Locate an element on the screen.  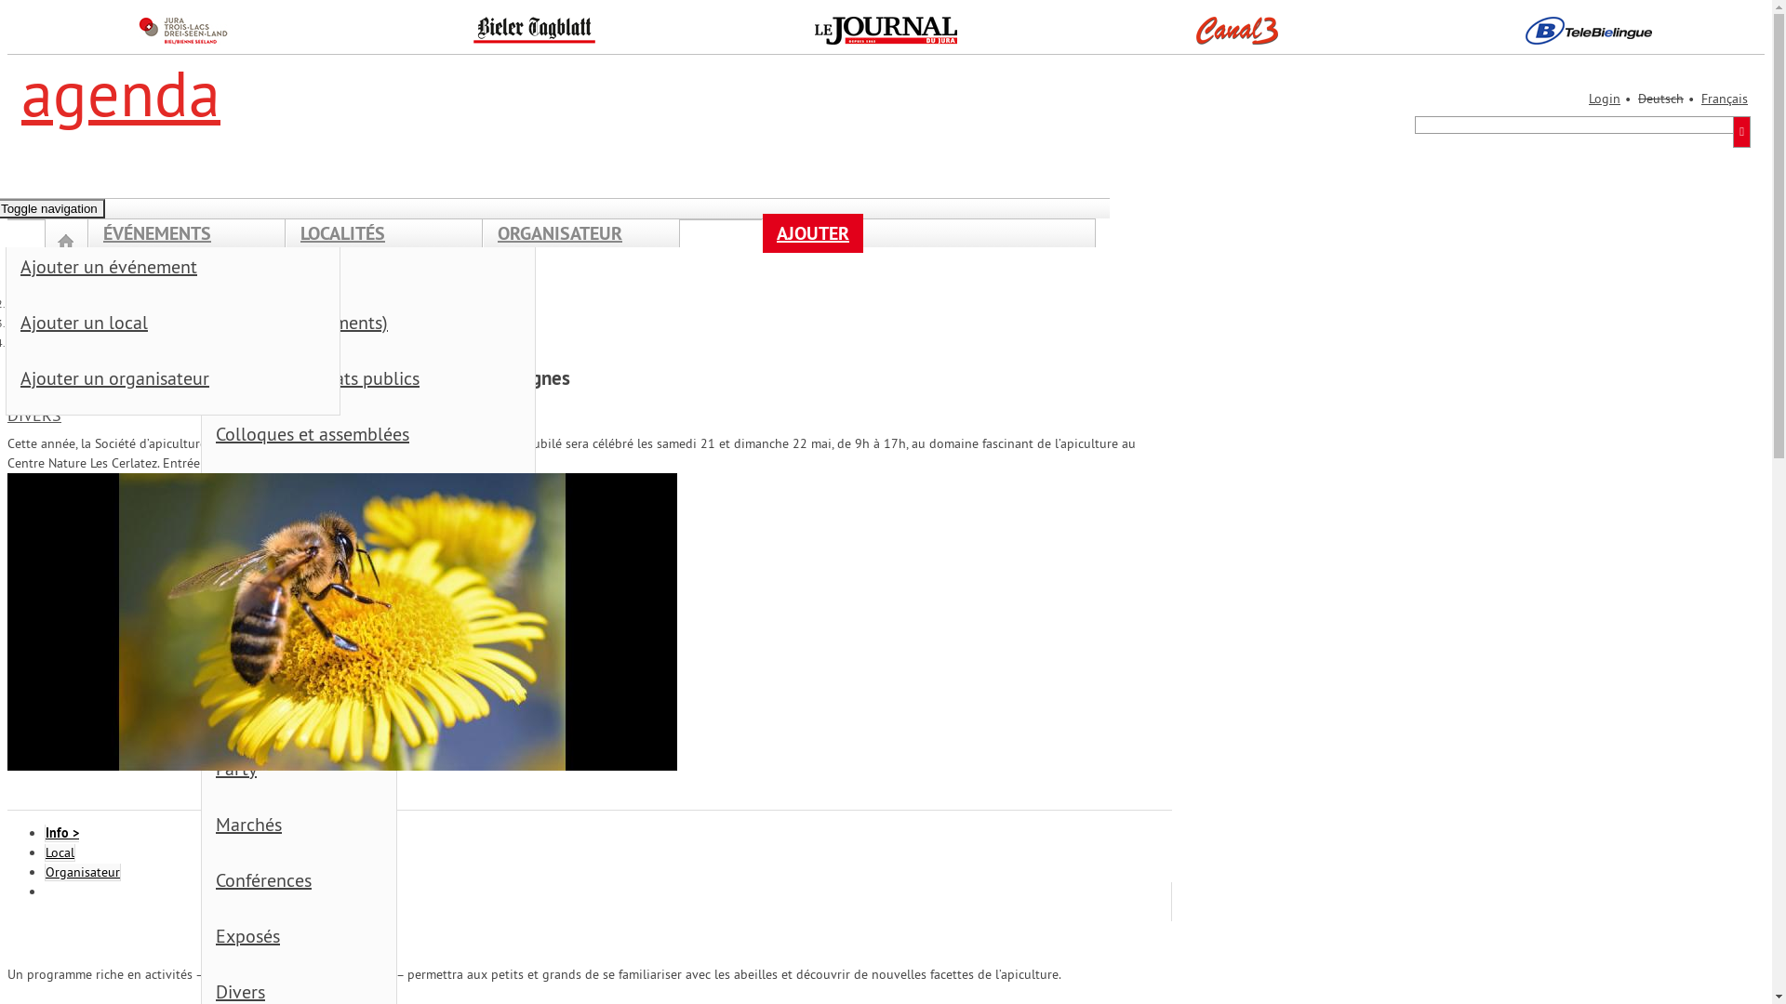
Tous is located at coordinates (313, 271).